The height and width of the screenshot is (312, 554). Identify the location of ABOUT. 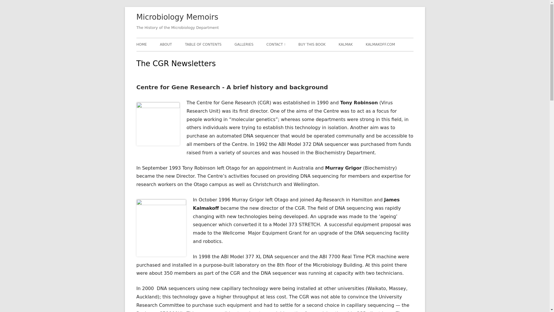
(166, 44).